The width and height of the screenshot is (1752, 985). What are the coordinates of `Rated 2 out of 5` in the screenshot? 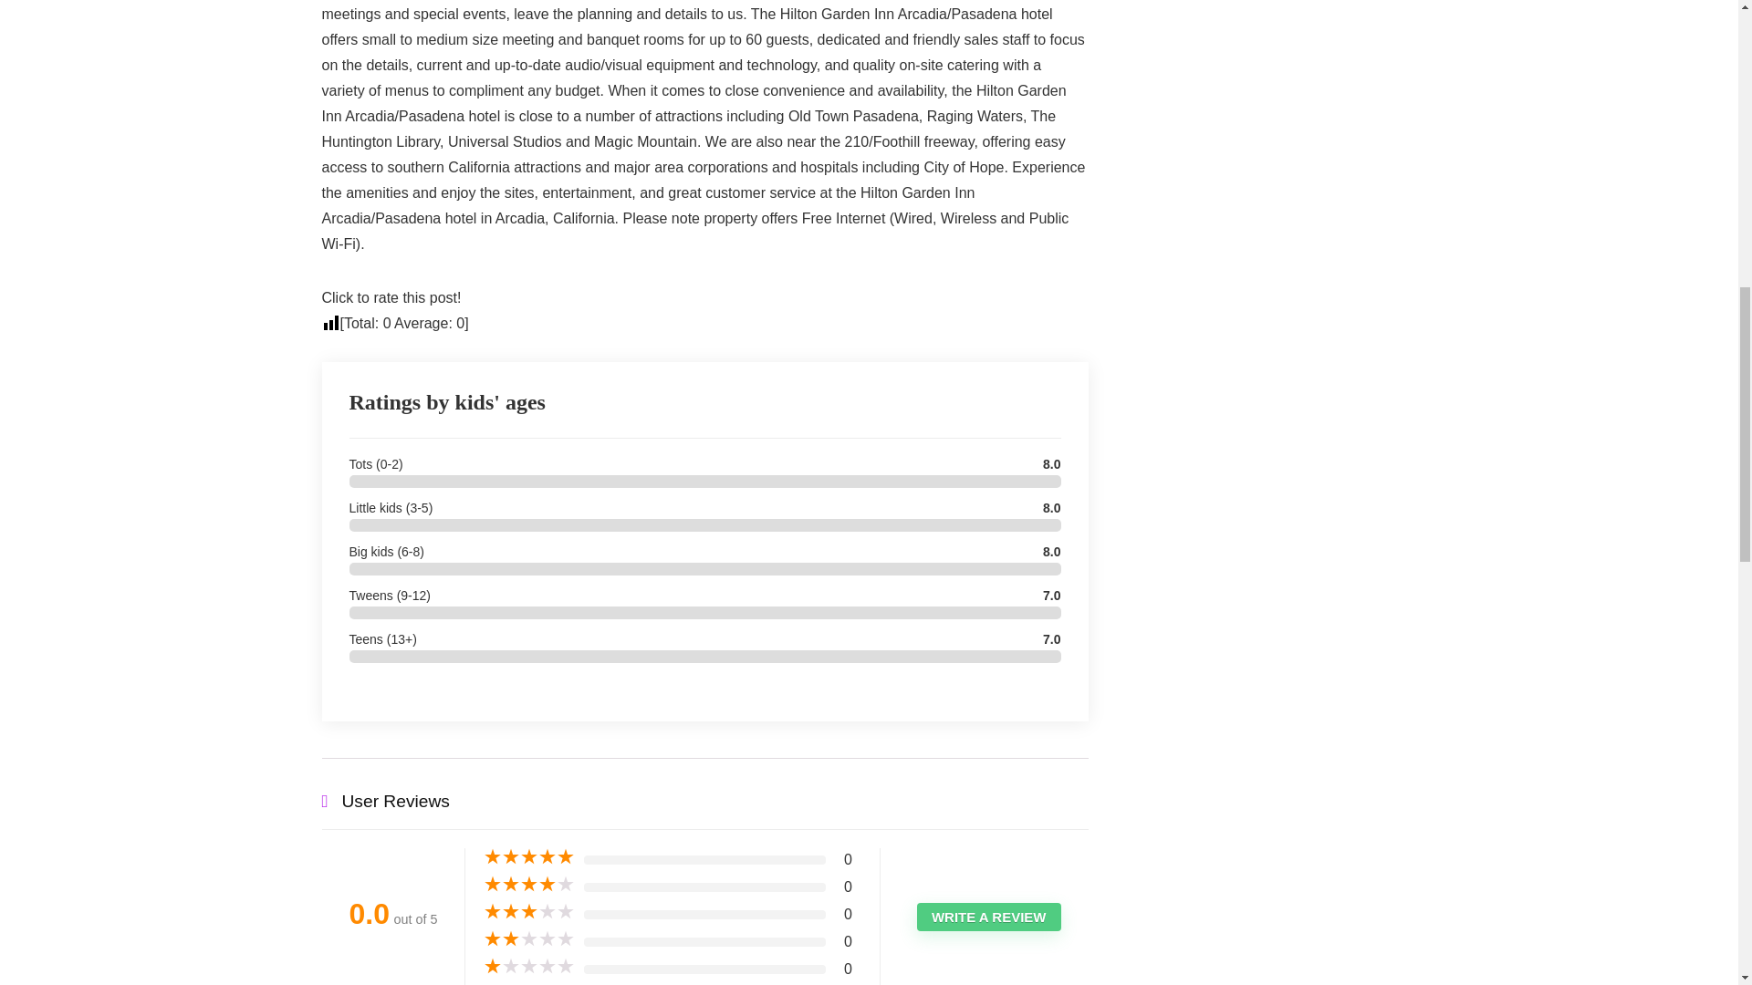 It's located at (528, 939).